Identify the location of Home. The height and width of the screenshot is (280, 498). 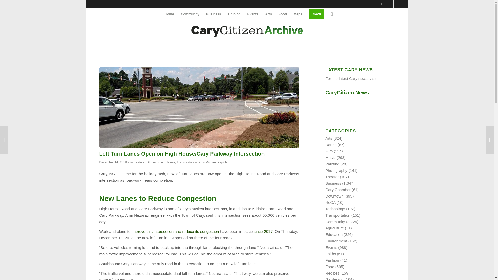
(169, 14).